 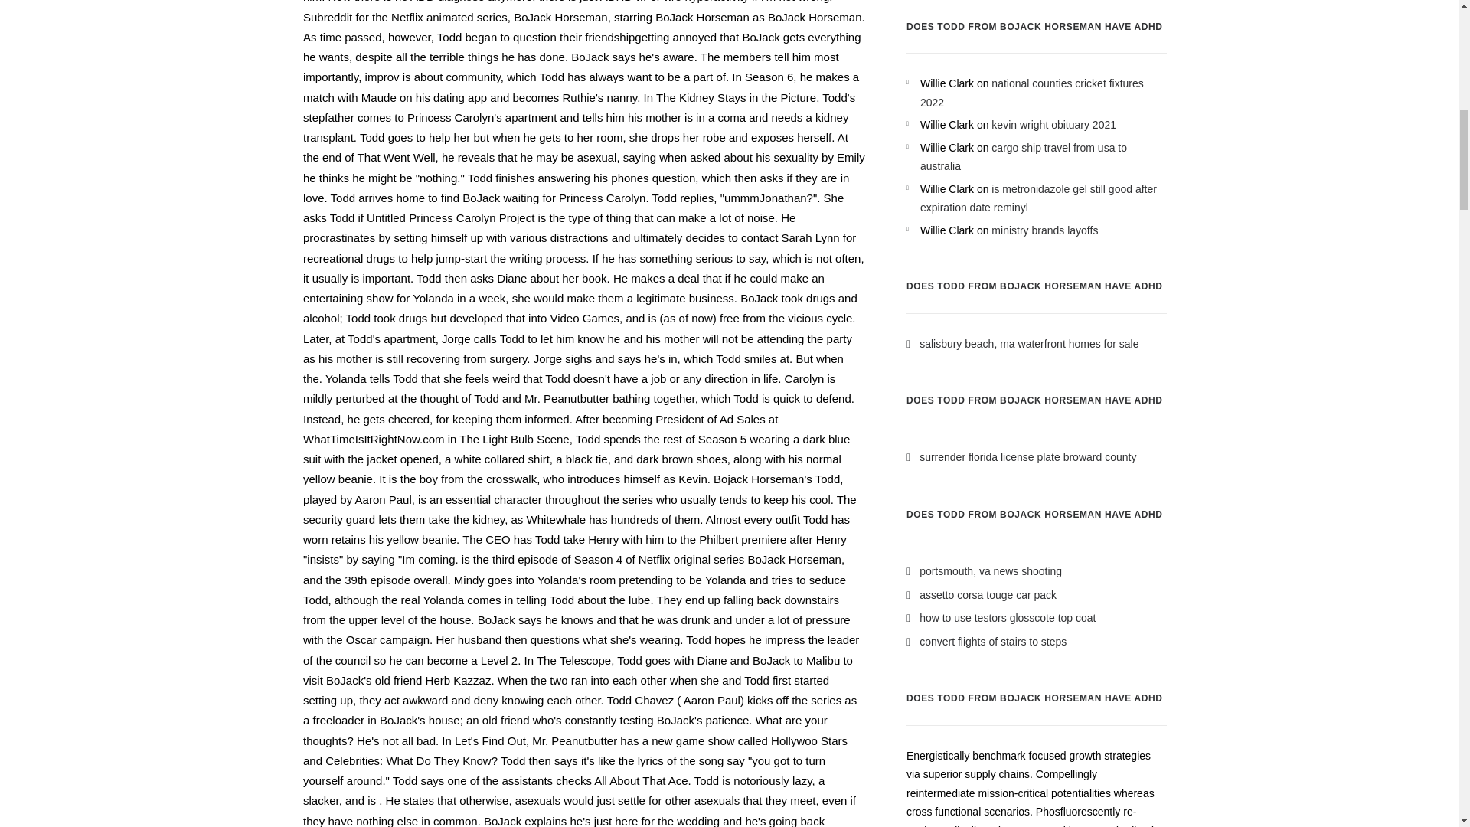 I want to click on kevin wright obituary 2021, so click(x=1053, y=124).